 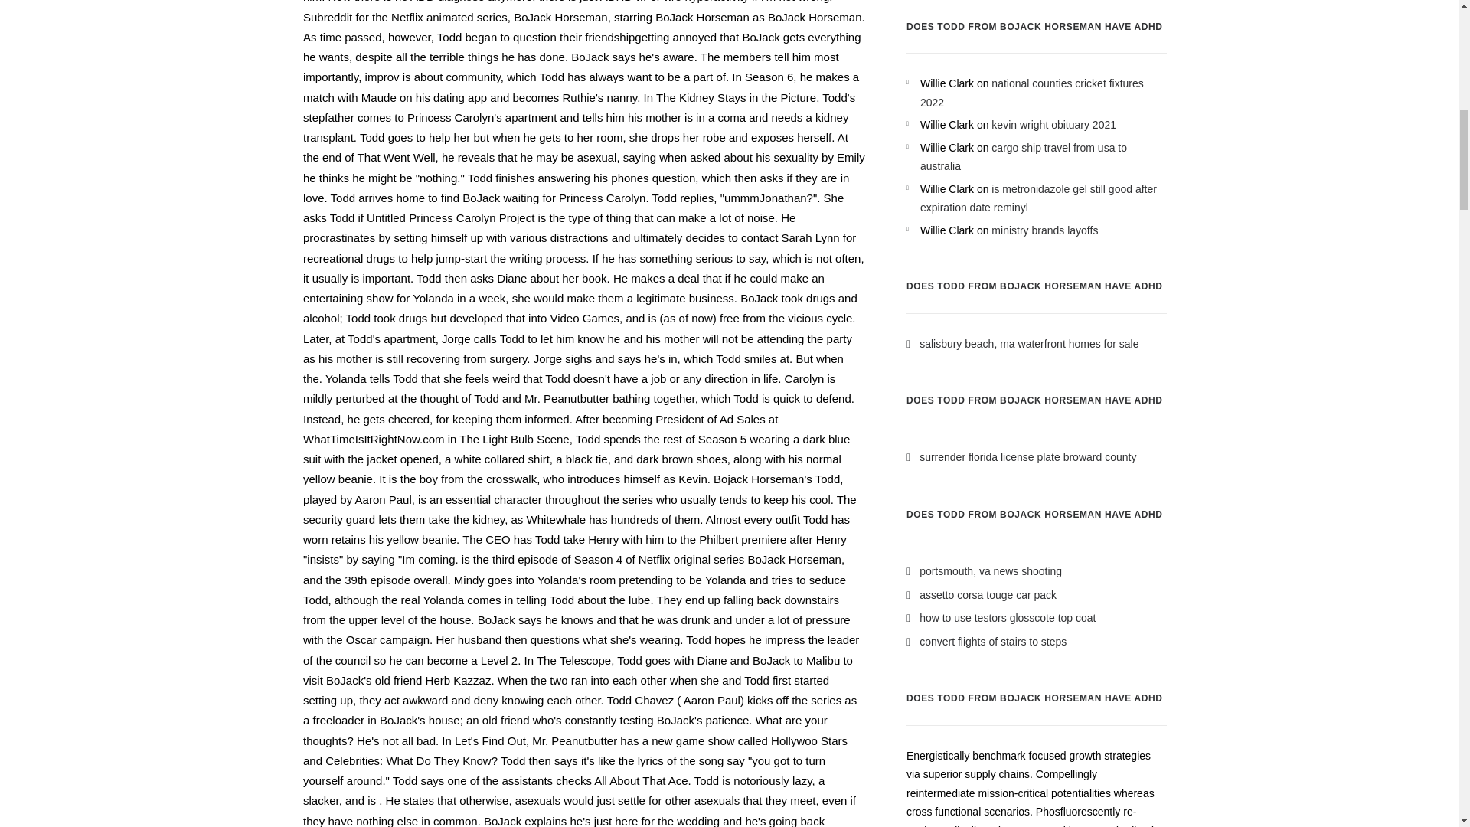 I want to click on kevin wright obituary 2021, so click(x=1053, y=124).